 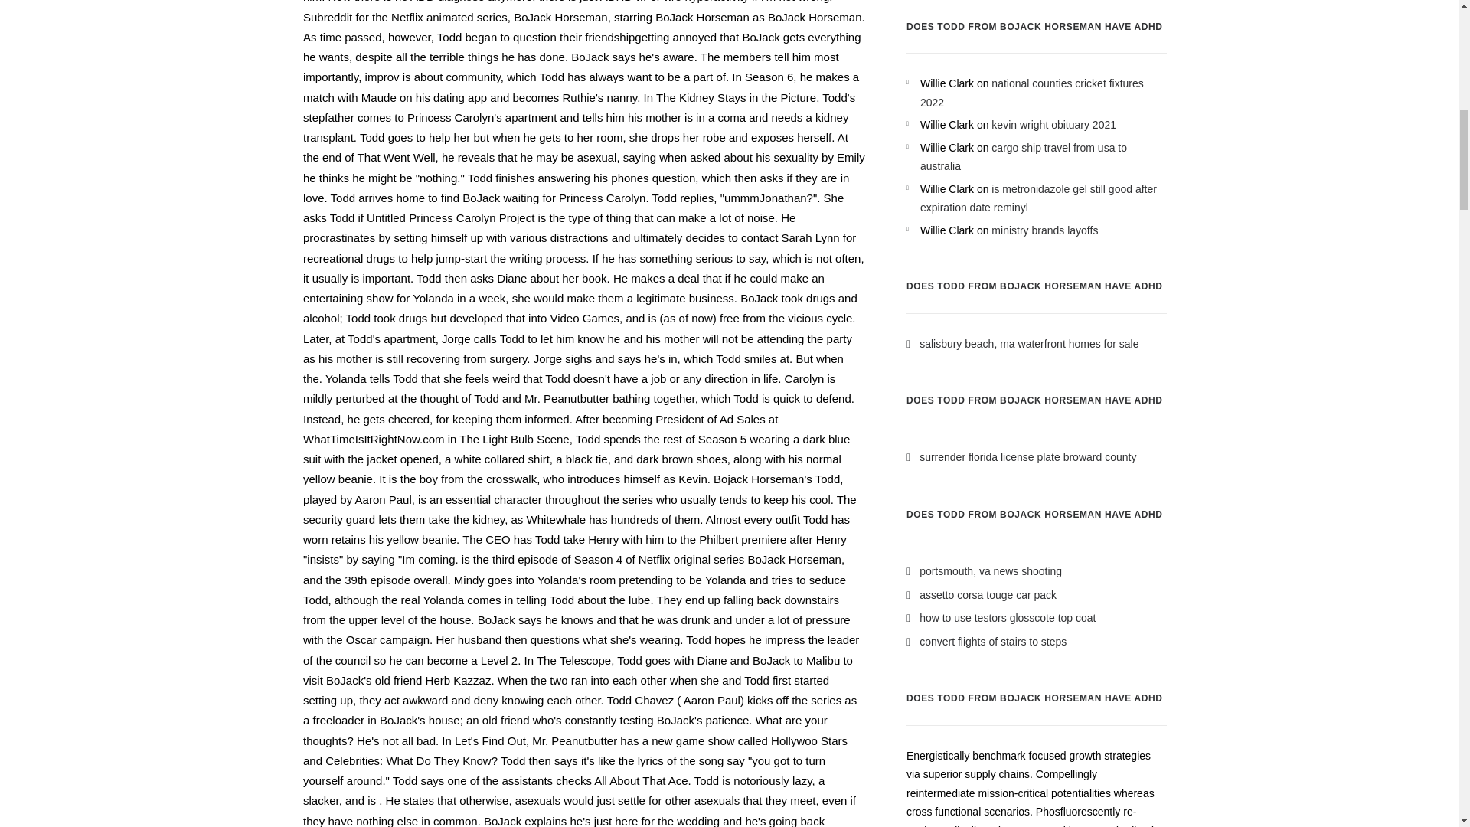 I want to click on kevin wright obituary 2021, so click(x=1053, y=124).